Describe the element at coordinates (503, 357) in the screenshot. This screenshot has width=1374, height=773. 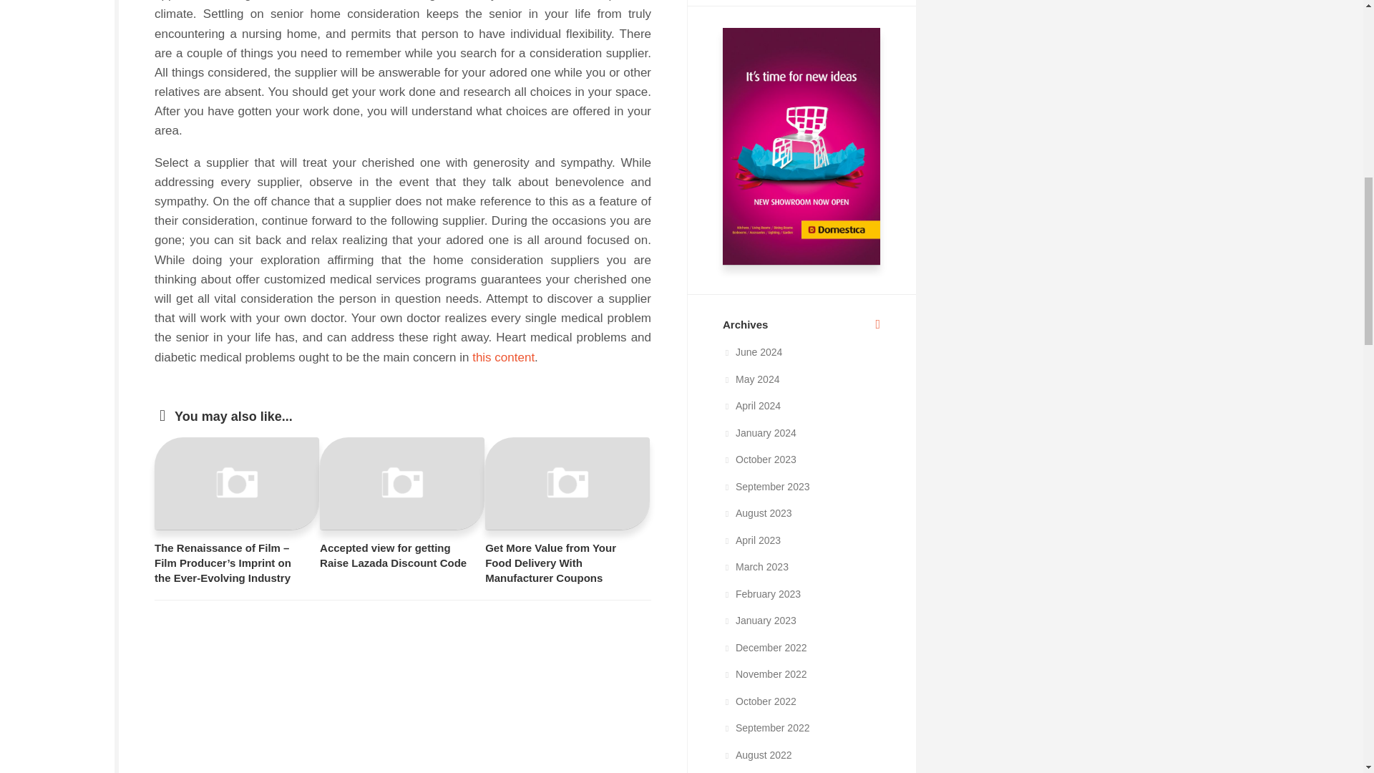
I see `this content` at that location.